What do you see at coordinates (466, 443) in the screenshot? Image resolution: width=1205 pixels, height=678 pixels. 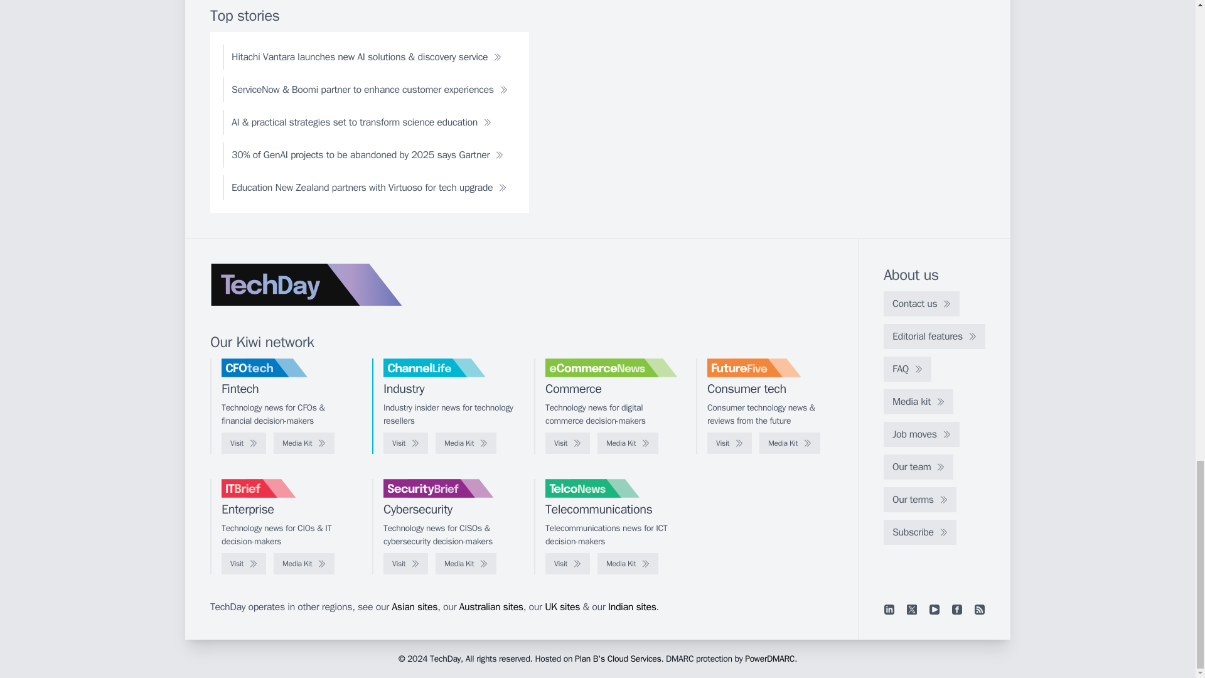 I see `Media Kit` at bounding box center [466, 443].